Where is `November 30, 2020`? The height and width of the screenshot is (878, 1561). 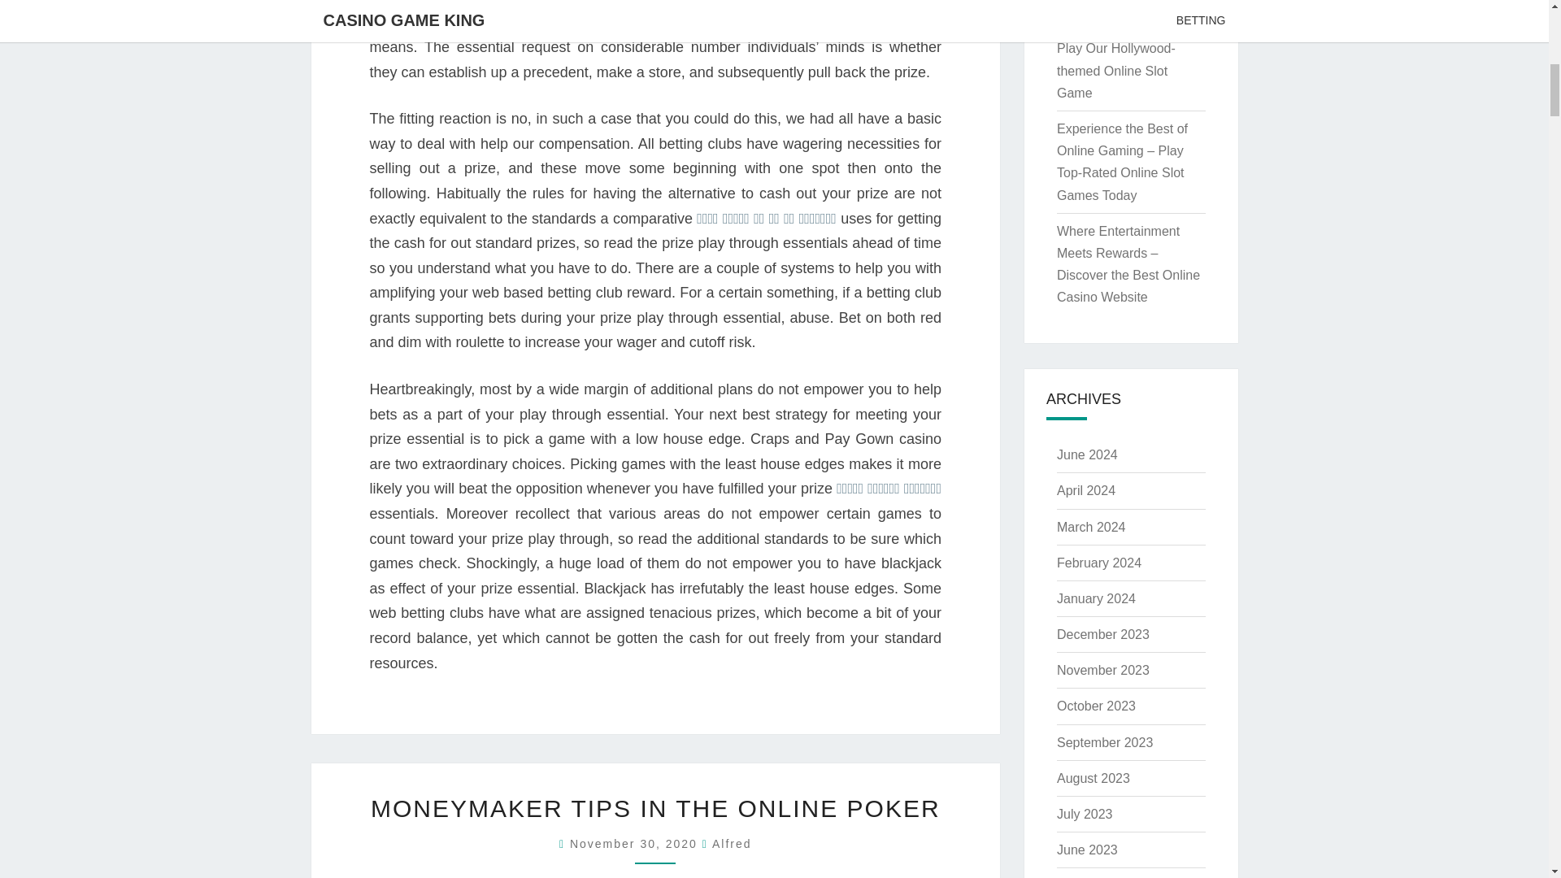
November 30, 2020 is located at coordinates (636, 844).